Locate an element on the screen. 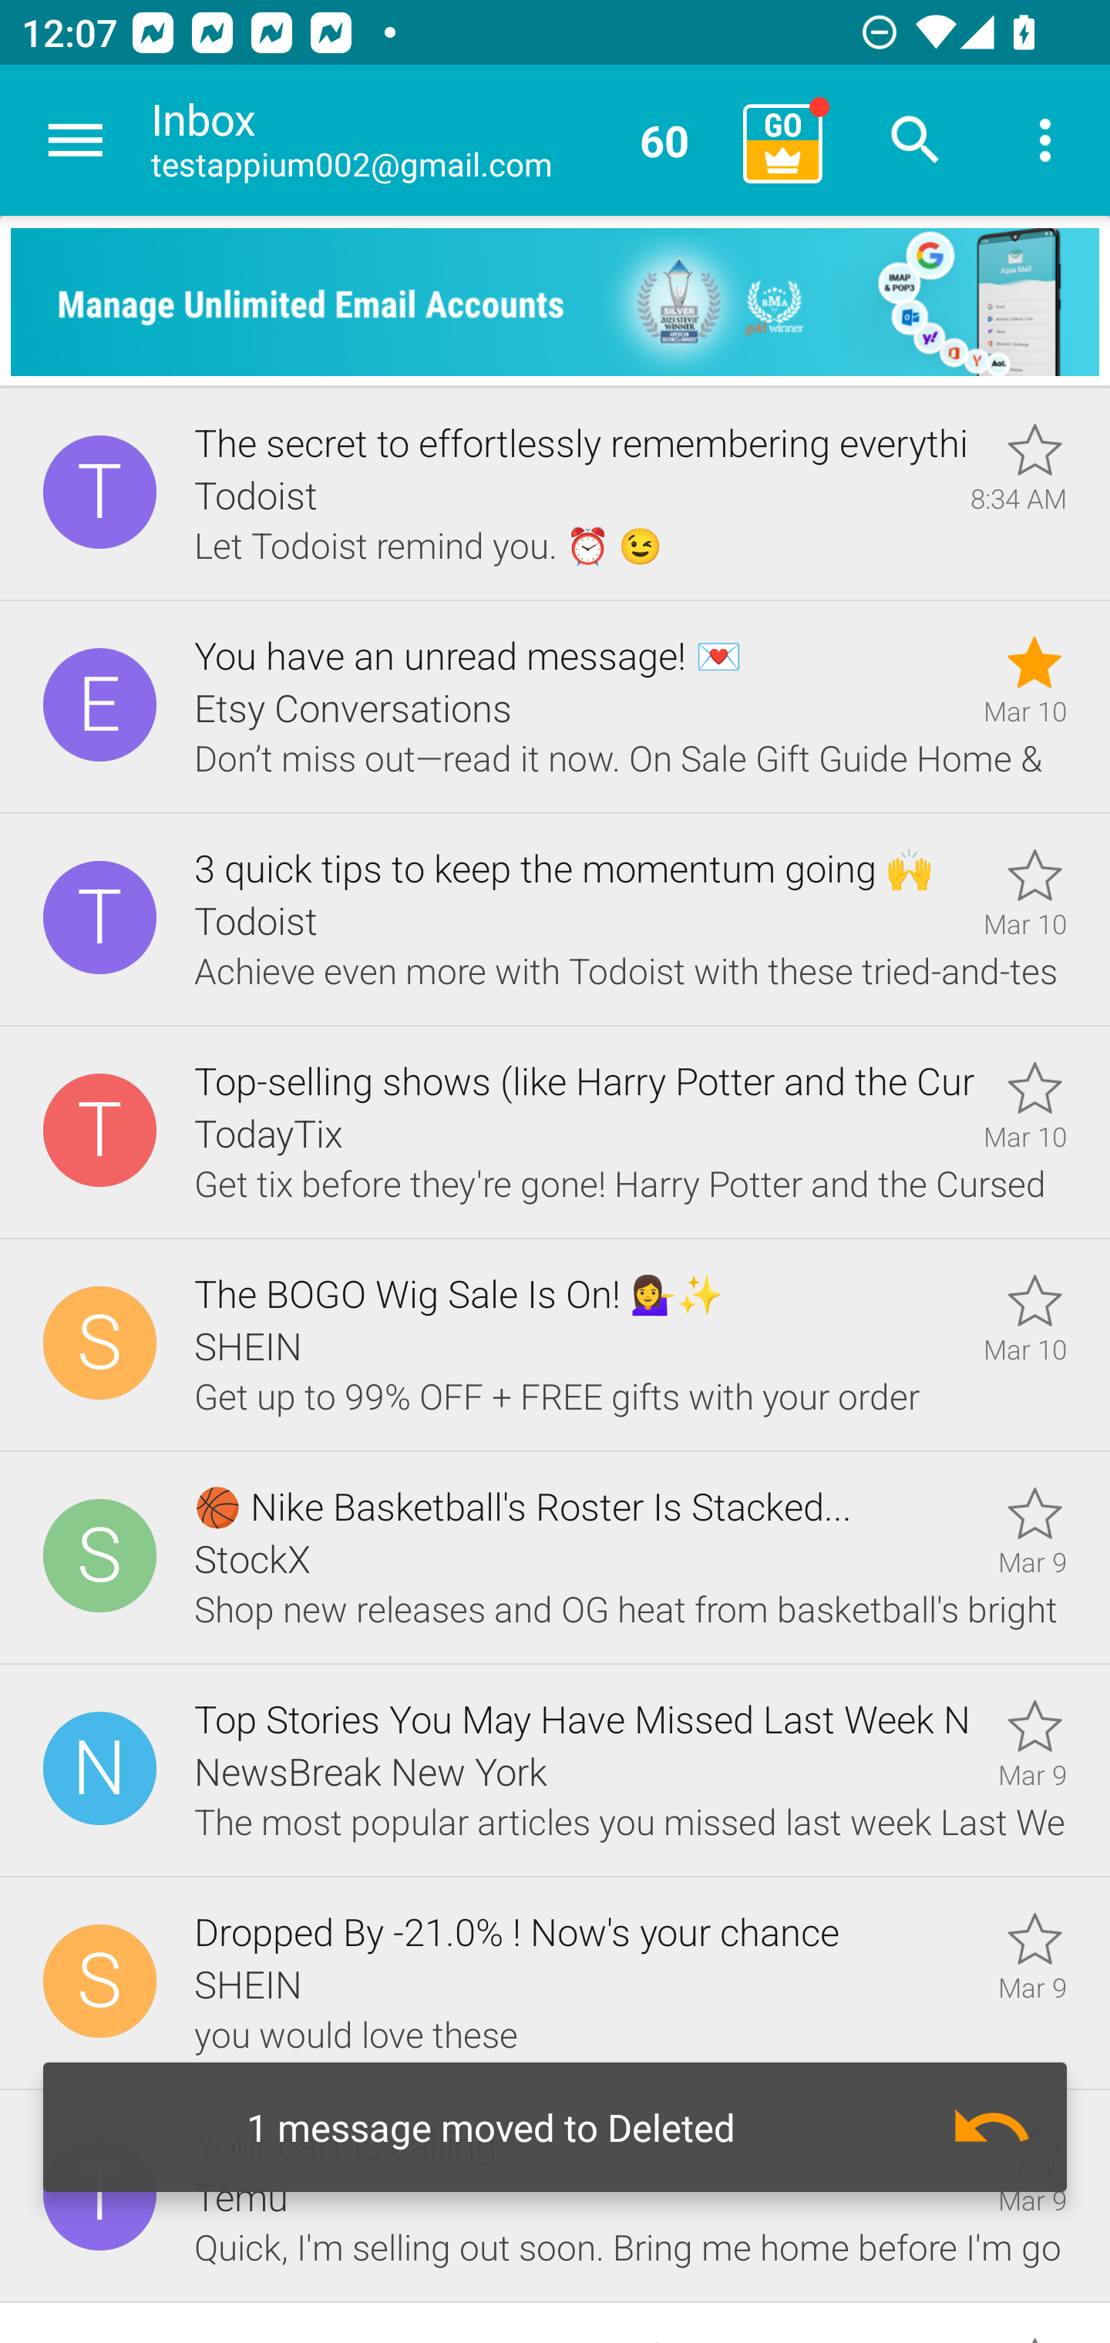  Inbox testappium002@gmail.com 60 is located at coordinates (436, 140).